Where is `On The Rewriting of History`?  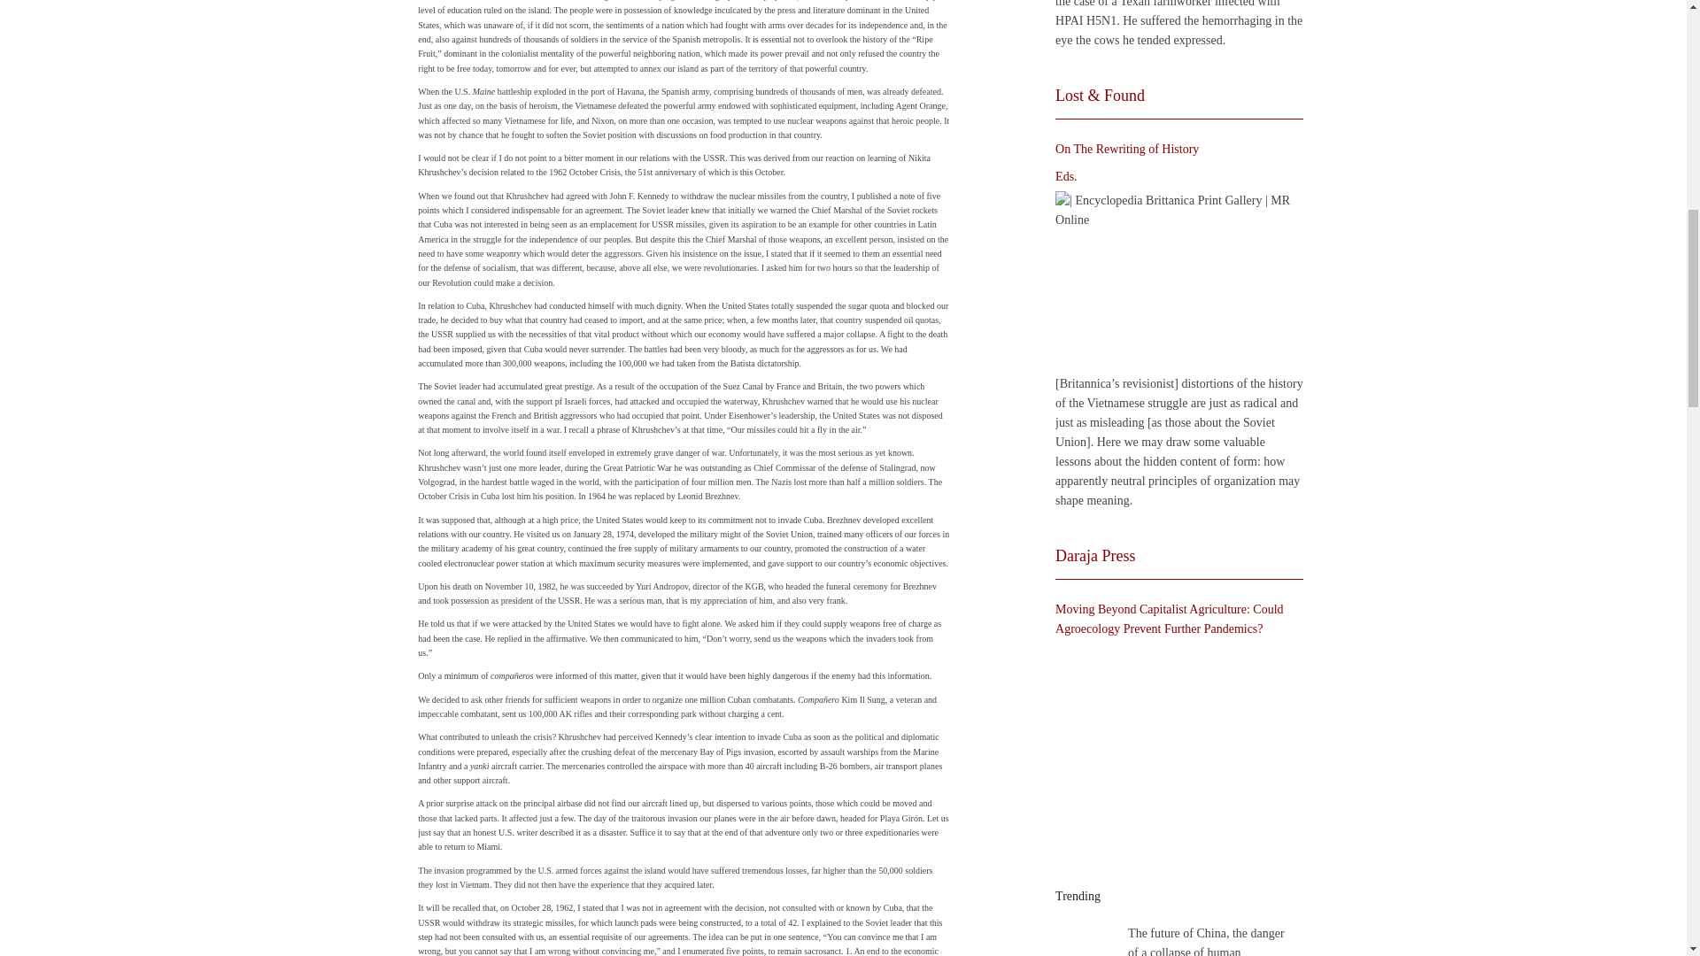
On The Rewriting of History is located at coordinates (1174, 280).